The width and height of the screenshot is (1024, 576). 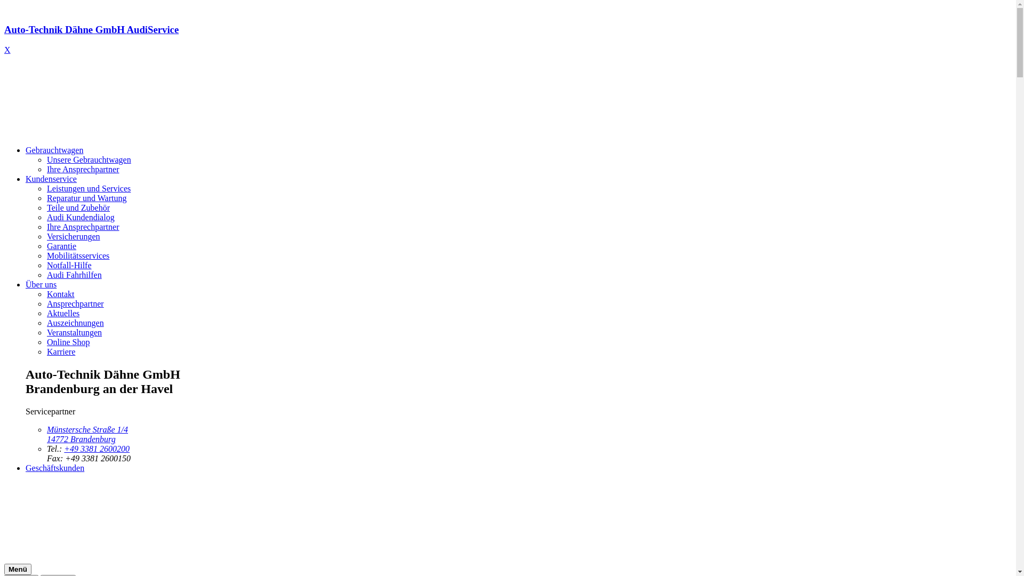 What do you see at coordinates (74, 237) in the screenshot?
I see `Versicherungen` at bounding box center [74, 237].